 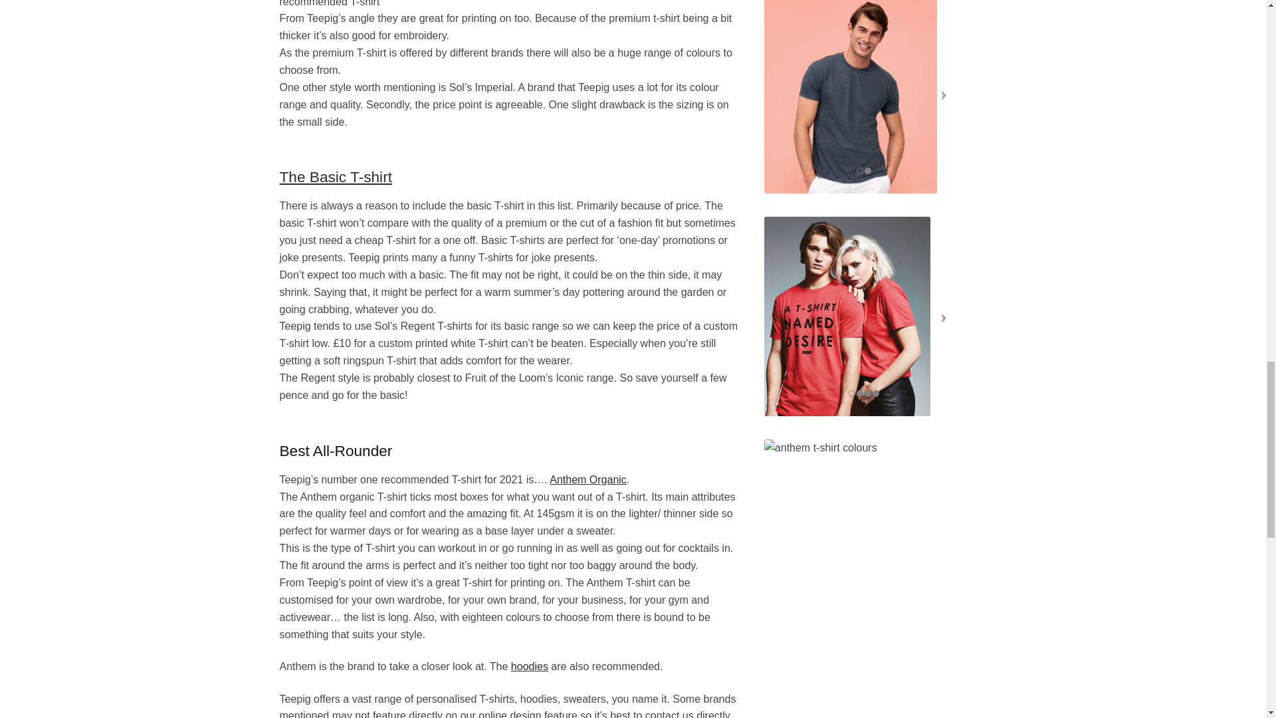 I want to click on anthem t-shirts, so click(x=864, y=522).